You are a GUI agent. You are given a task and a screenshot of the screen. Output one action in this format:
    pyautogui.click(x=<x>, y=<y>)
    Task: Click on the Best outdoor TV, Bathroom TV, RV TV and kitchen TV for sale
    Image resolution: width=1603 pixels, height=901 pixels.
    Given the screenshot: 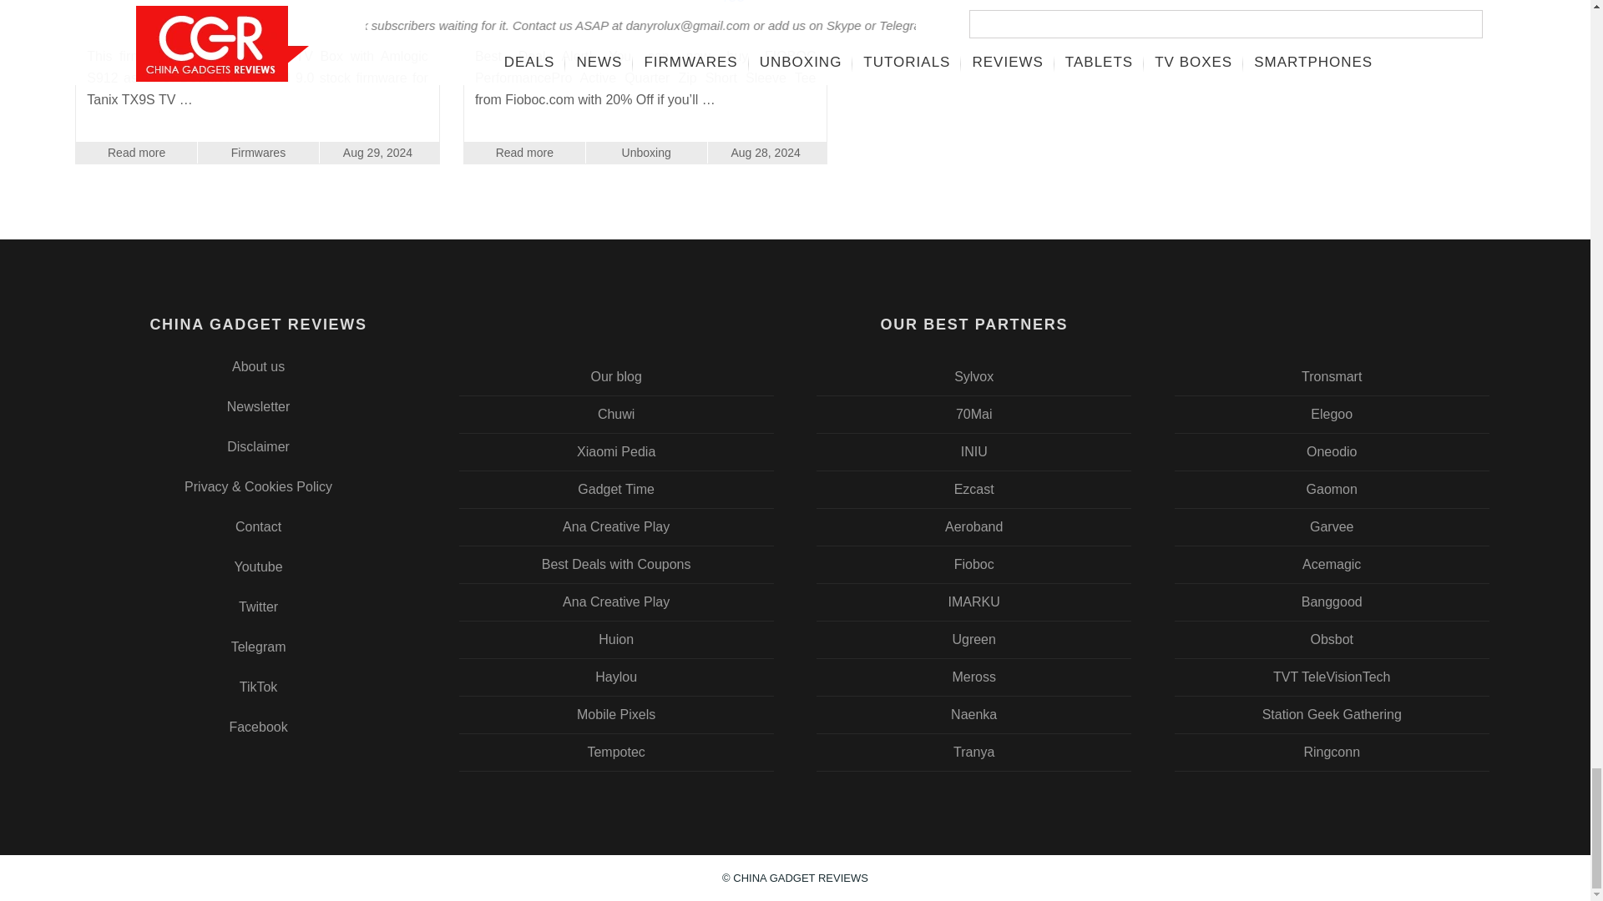 What is the action you would take?
    pyautogui.click(x=974, y=377)
    